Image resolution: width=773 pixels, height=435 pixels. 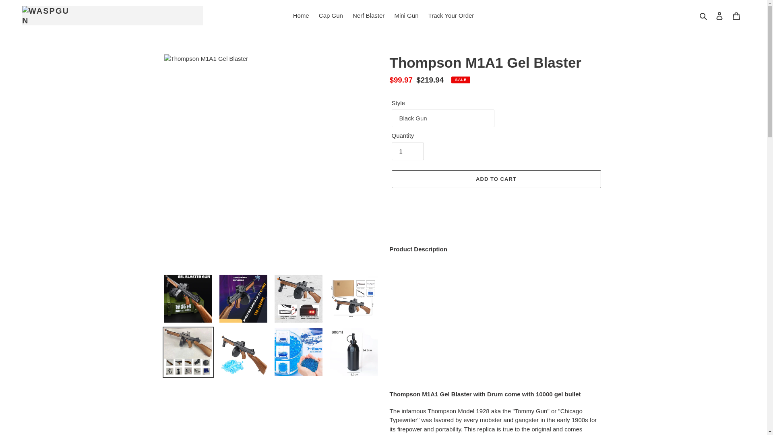 I want to click on Log in, so click(x=719, y=16).